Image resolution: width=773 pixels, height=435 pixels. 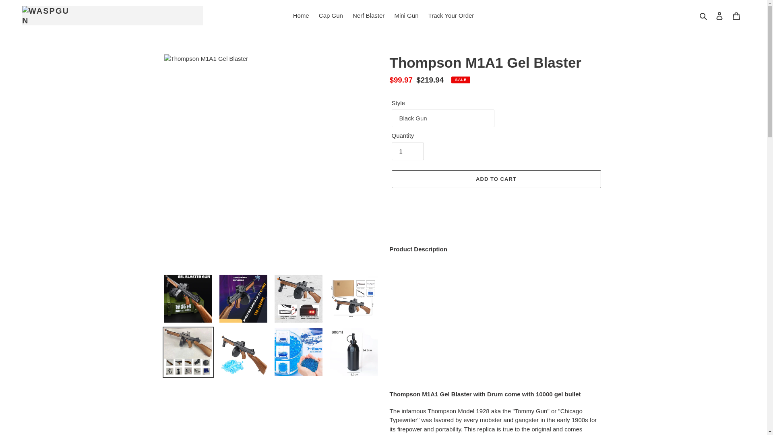 I want to click on Log in, so click(x=719, y=16).